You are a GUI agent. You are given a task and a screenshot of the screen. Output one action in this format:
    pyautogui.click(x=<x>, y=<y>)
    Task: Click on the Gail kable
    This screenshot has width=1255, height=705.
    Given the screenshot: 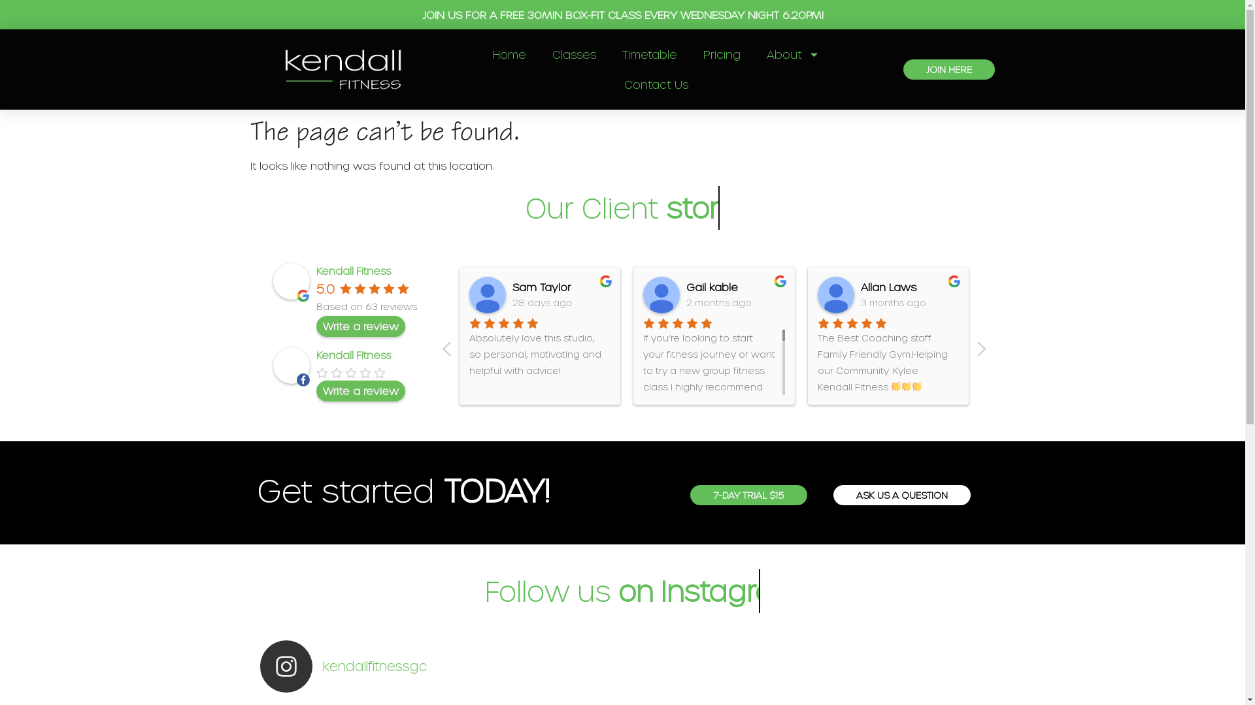 What is the action you would take?
    pyautogui.click(x=661, y=295)
    